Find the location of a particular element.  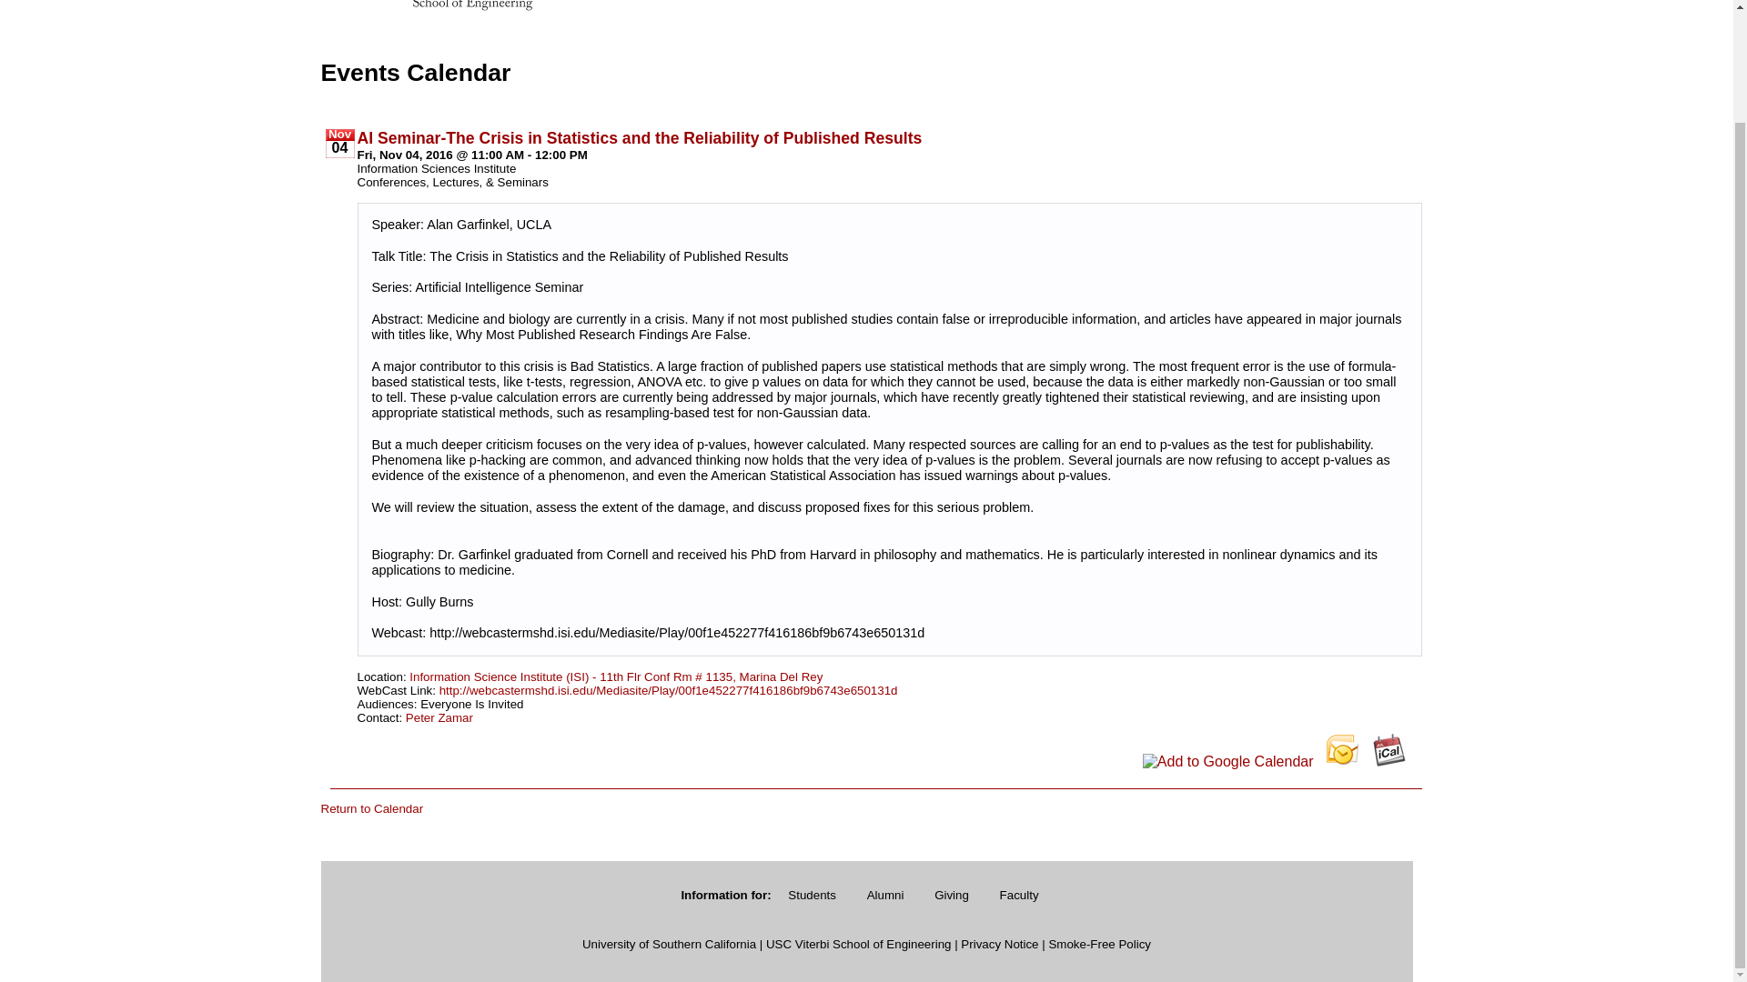

Peter Zamar is located at coordinates (439, 716).